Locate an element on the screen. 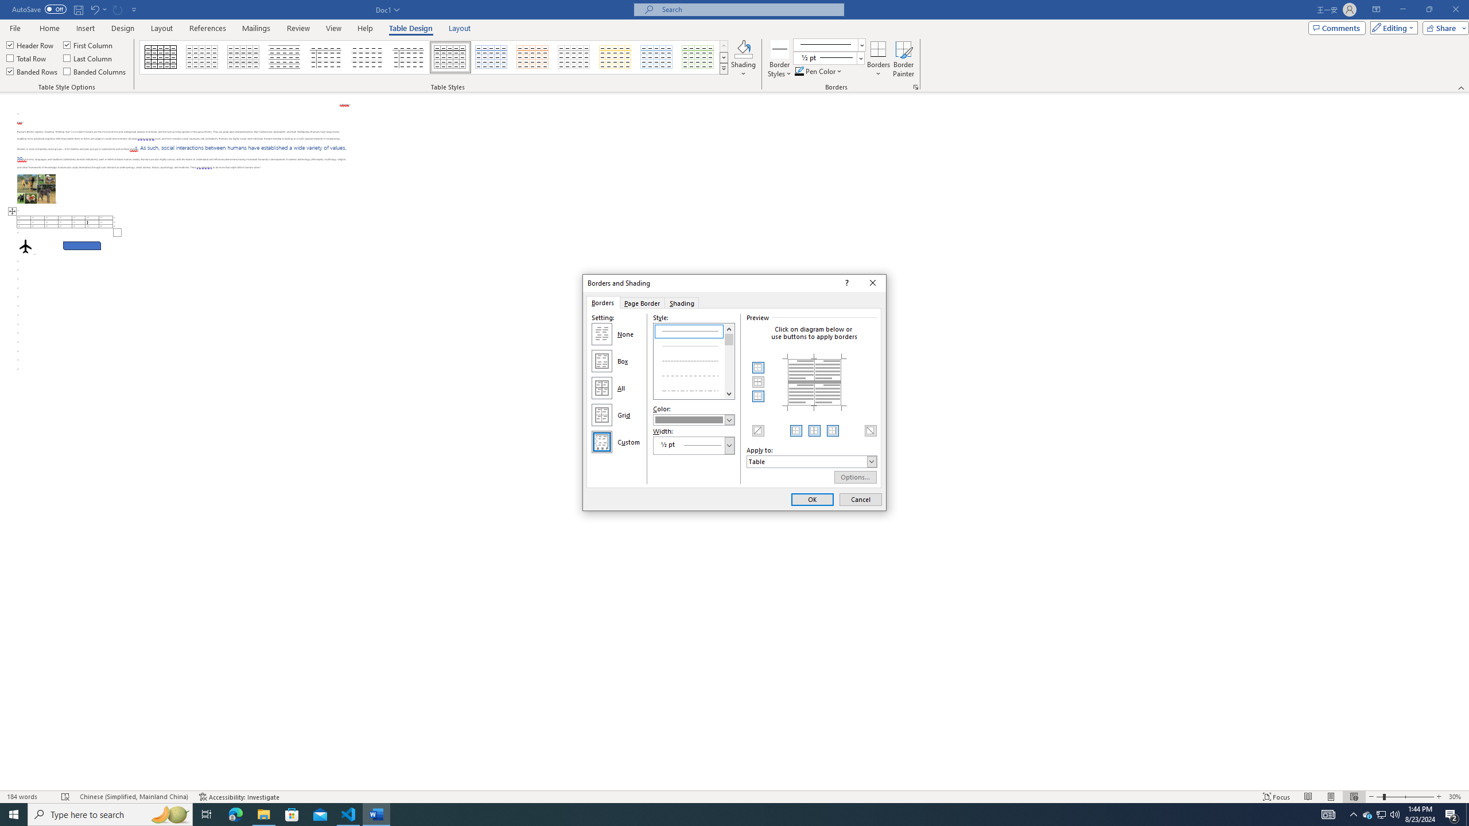 Image resolution: width=1469 pixels, height=826 pixels. Apply to: is located at coordinates (811, 461).